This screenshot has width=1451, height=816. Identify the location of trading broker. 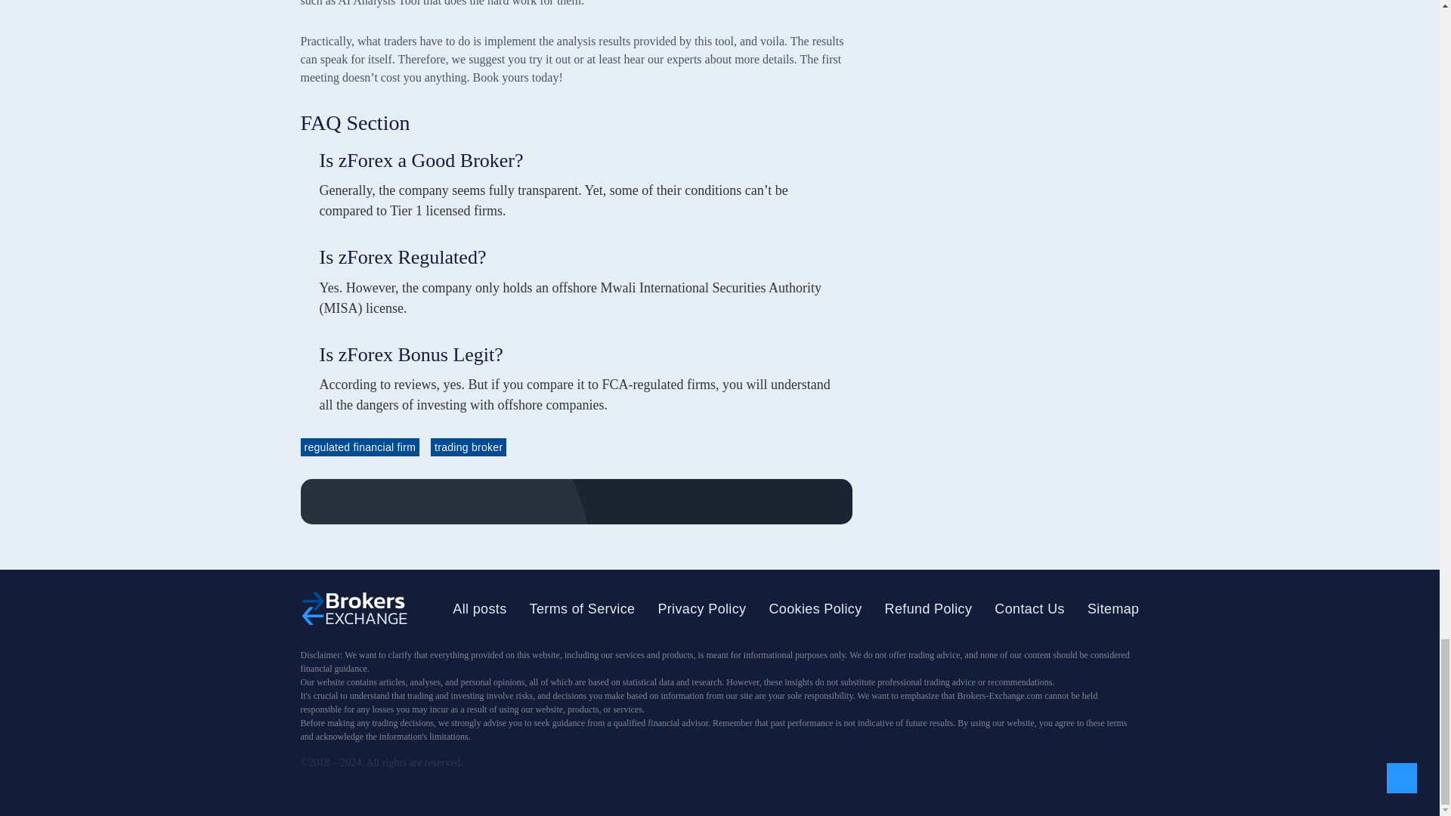
(469, 447).